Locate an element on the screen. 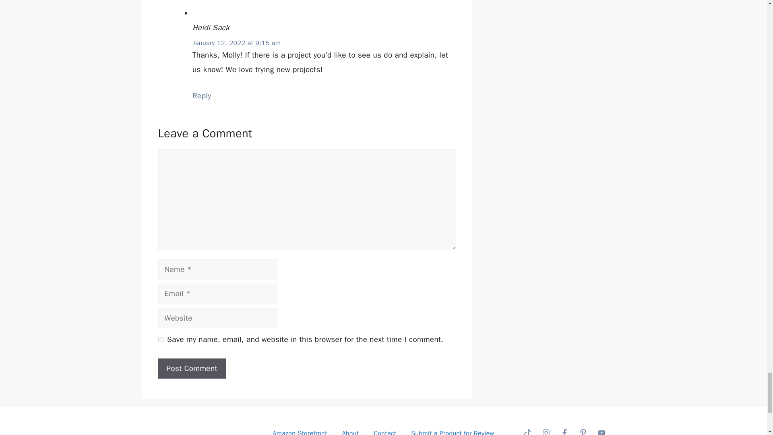 The width and height of the screenshot is (773, 435). Reply is located at coordinates (202, 95).